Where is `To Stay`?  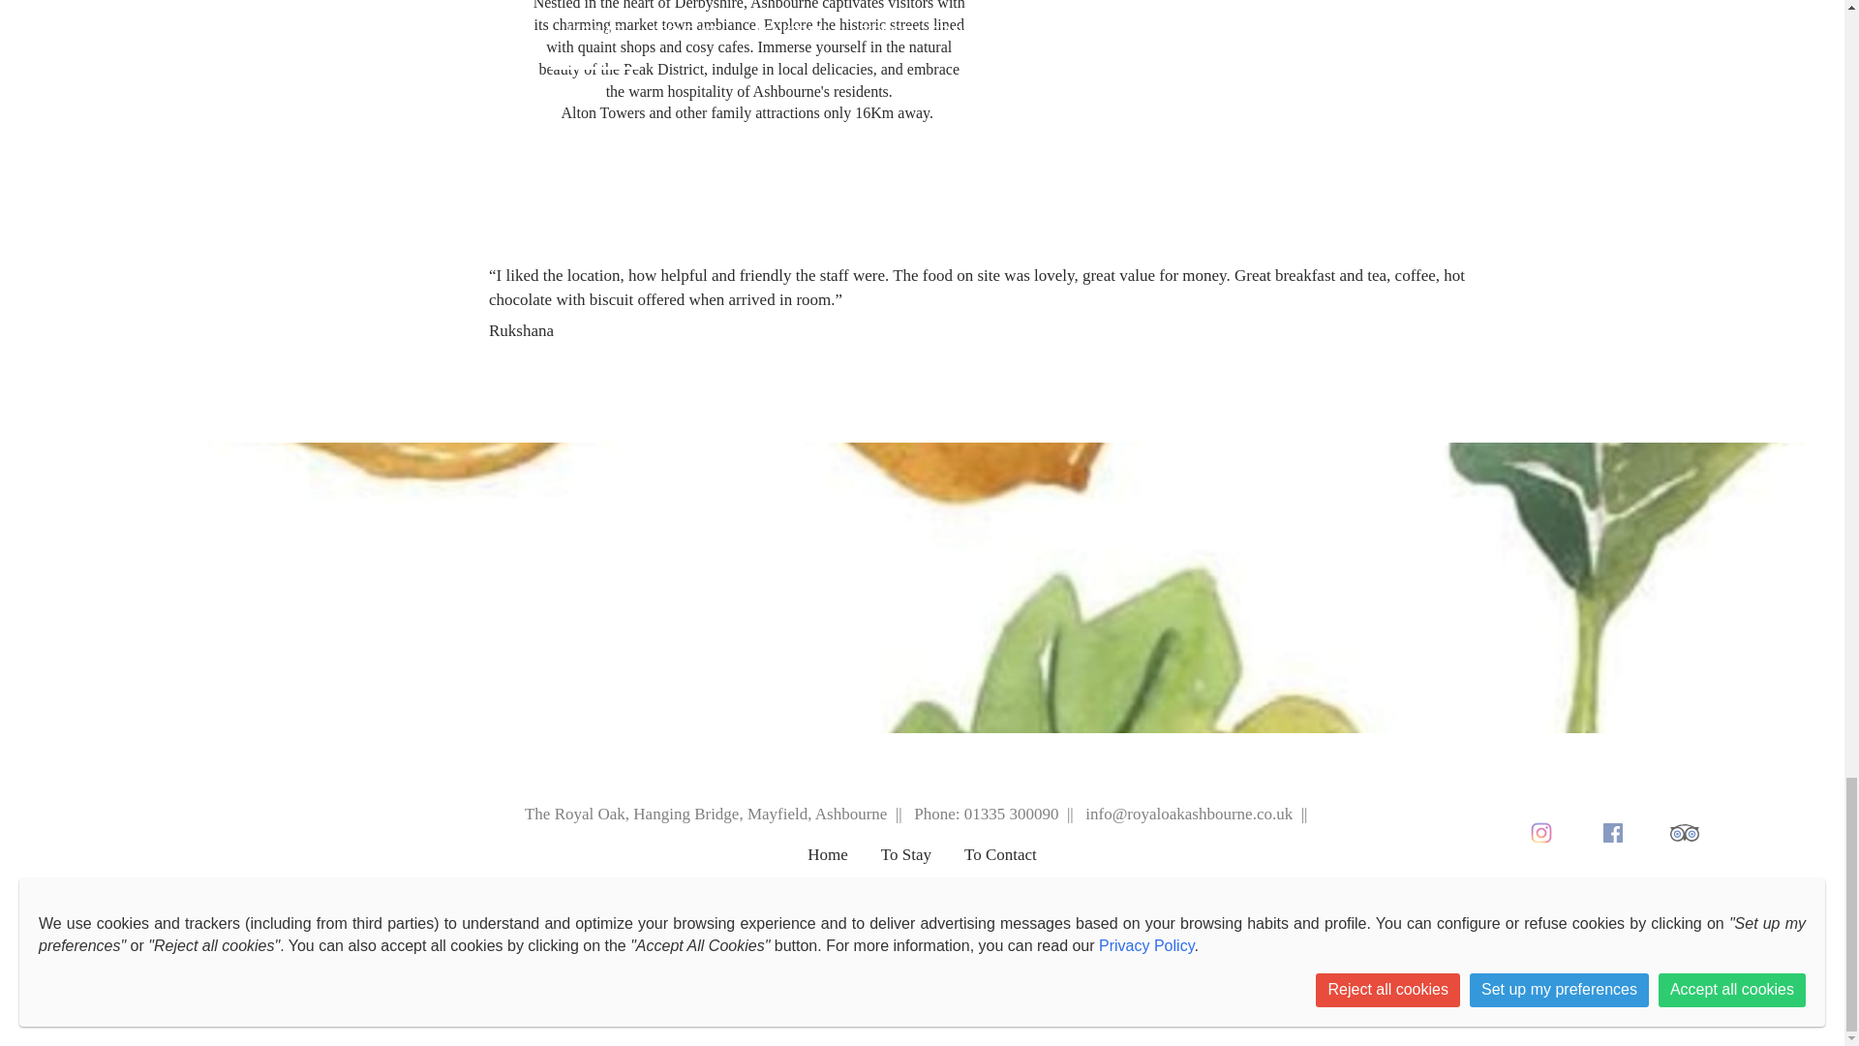 To Stay is located at coordinates (906, 862).